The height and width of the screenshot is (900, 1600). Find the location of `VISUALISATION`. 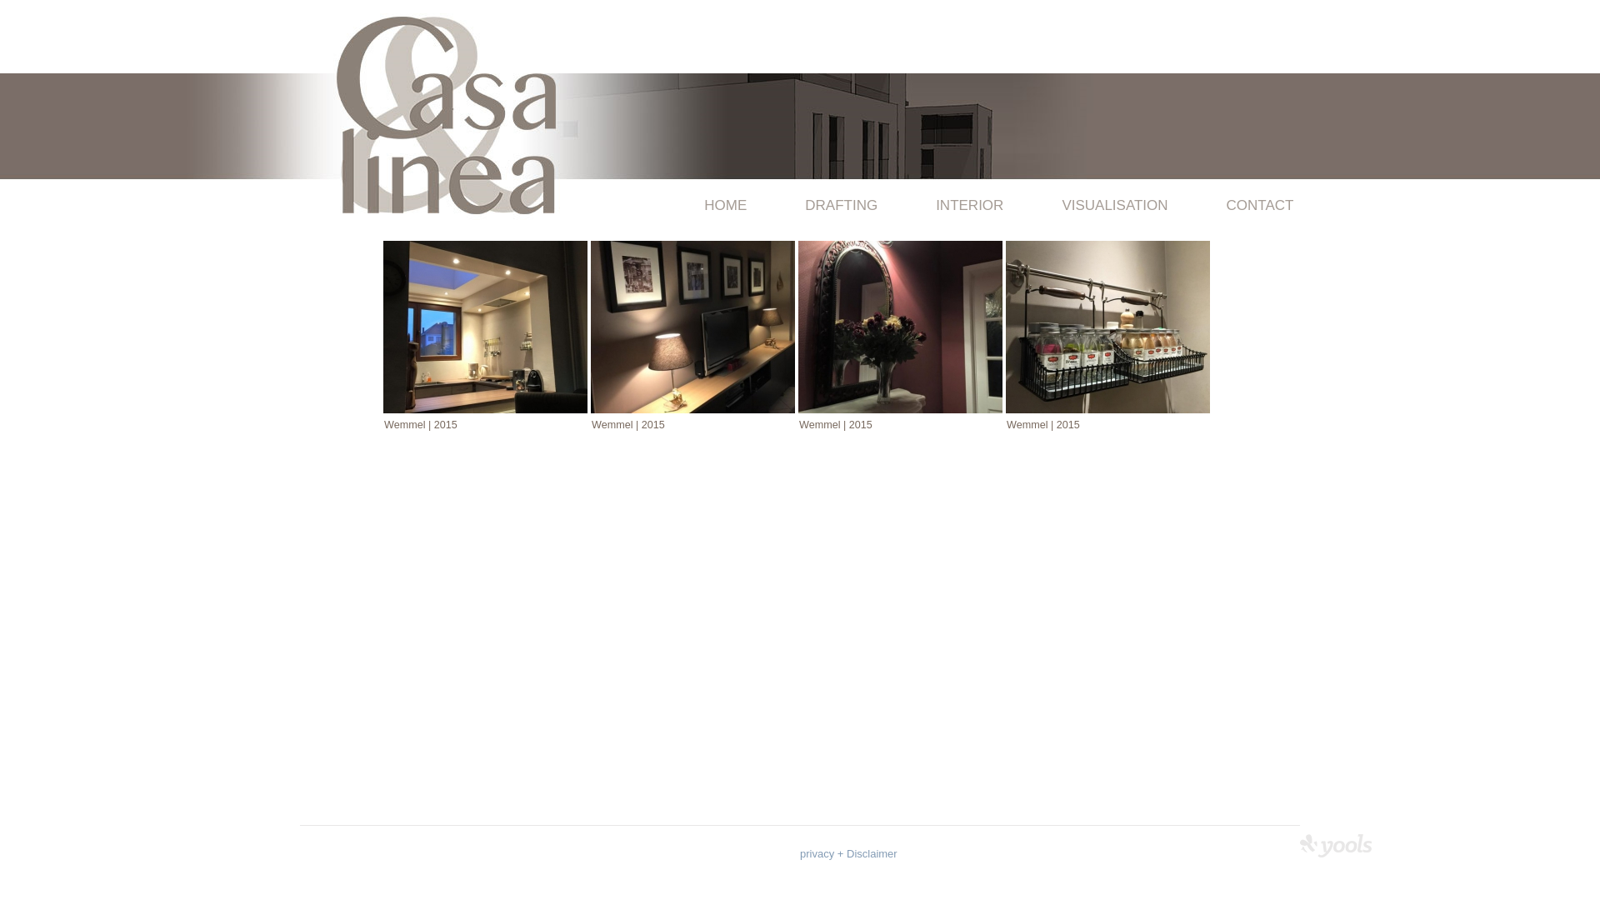

VISUALISATION is located at coordinates (1115, 206).